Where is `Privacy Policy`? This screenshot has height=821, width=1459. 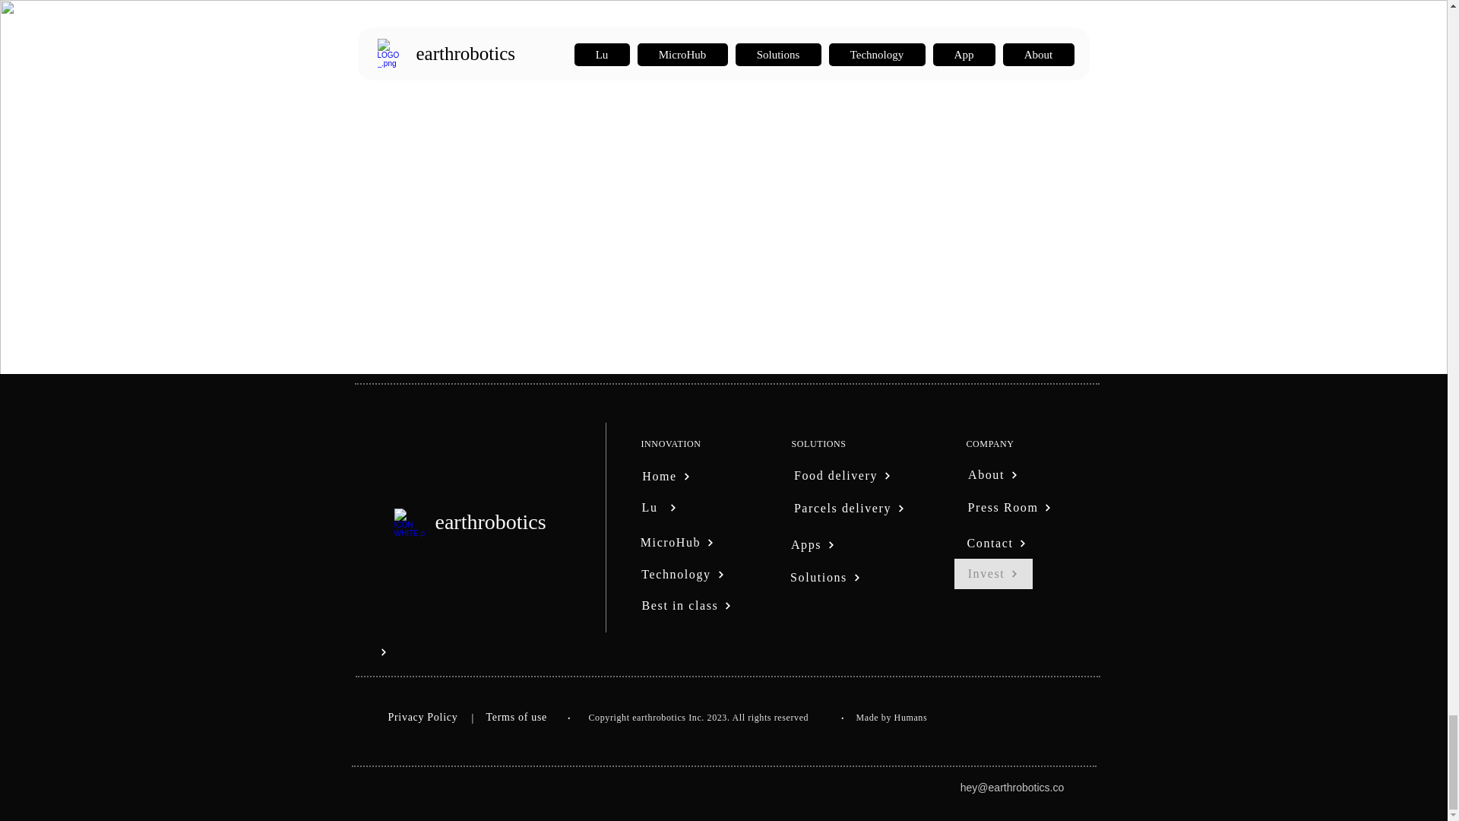
Privacy Policy is located at coordinates (423, 717).